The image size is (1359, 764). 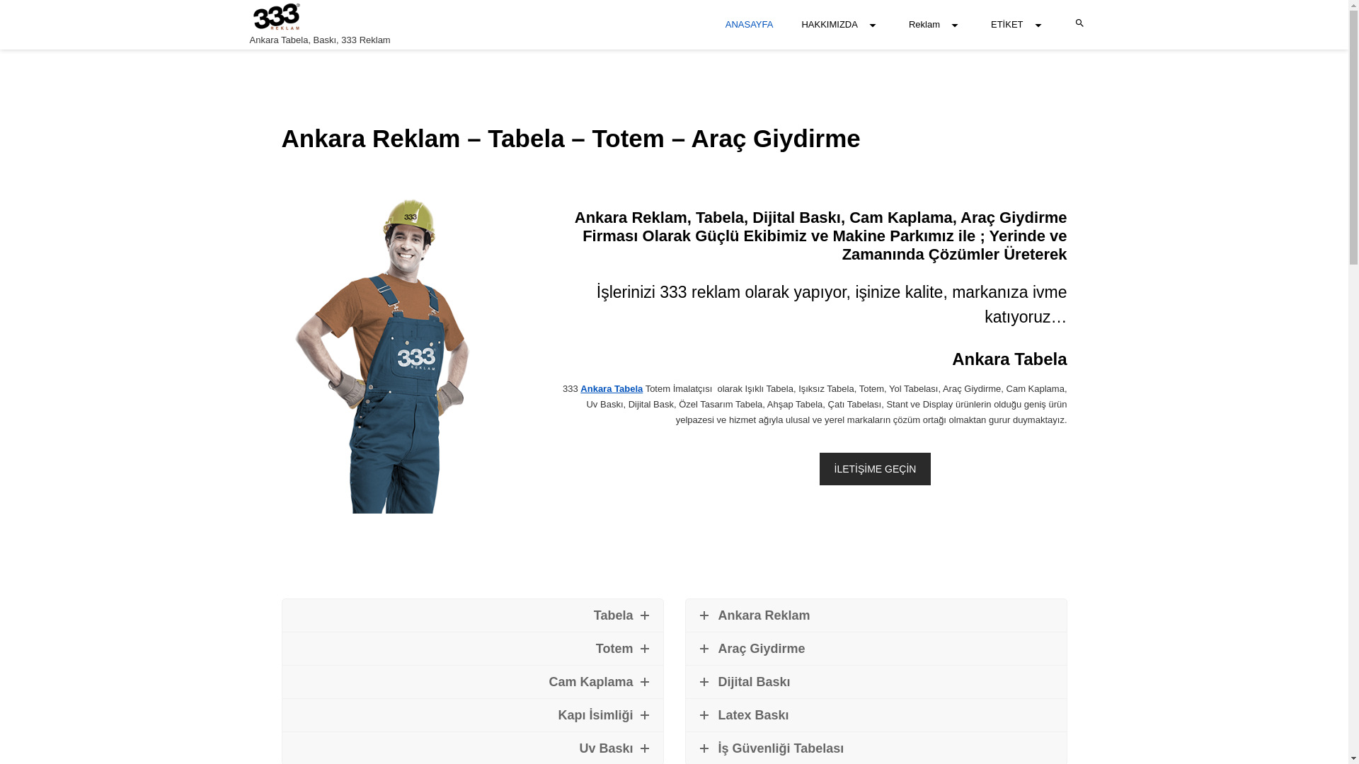 What do you see at coordinates (841, 25) in the screenshot?
I see `HAKKIMIZDA` at bounding box center [841, 25].